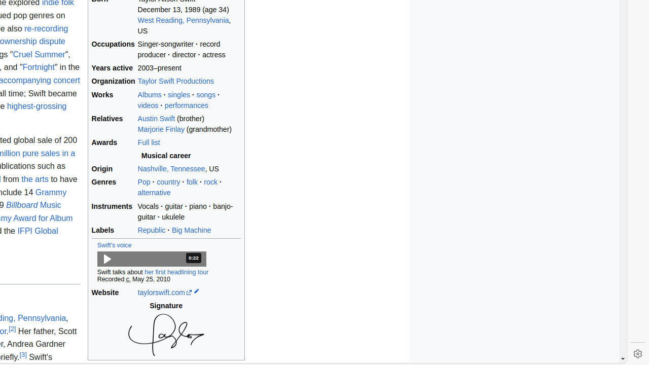 The height and width of the screenshot is (365, 649). I want to click on Republic · Big Machine, so click(189, 230).